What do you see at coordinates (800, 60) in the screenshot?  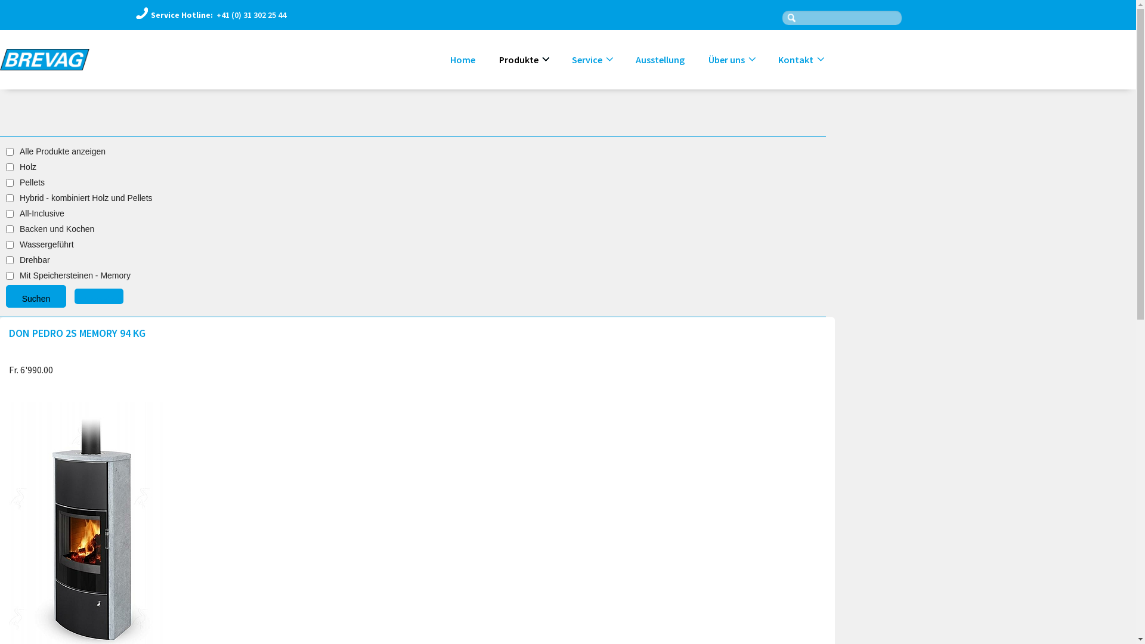 I see `Kontakt` at bounding box center [800, 60].